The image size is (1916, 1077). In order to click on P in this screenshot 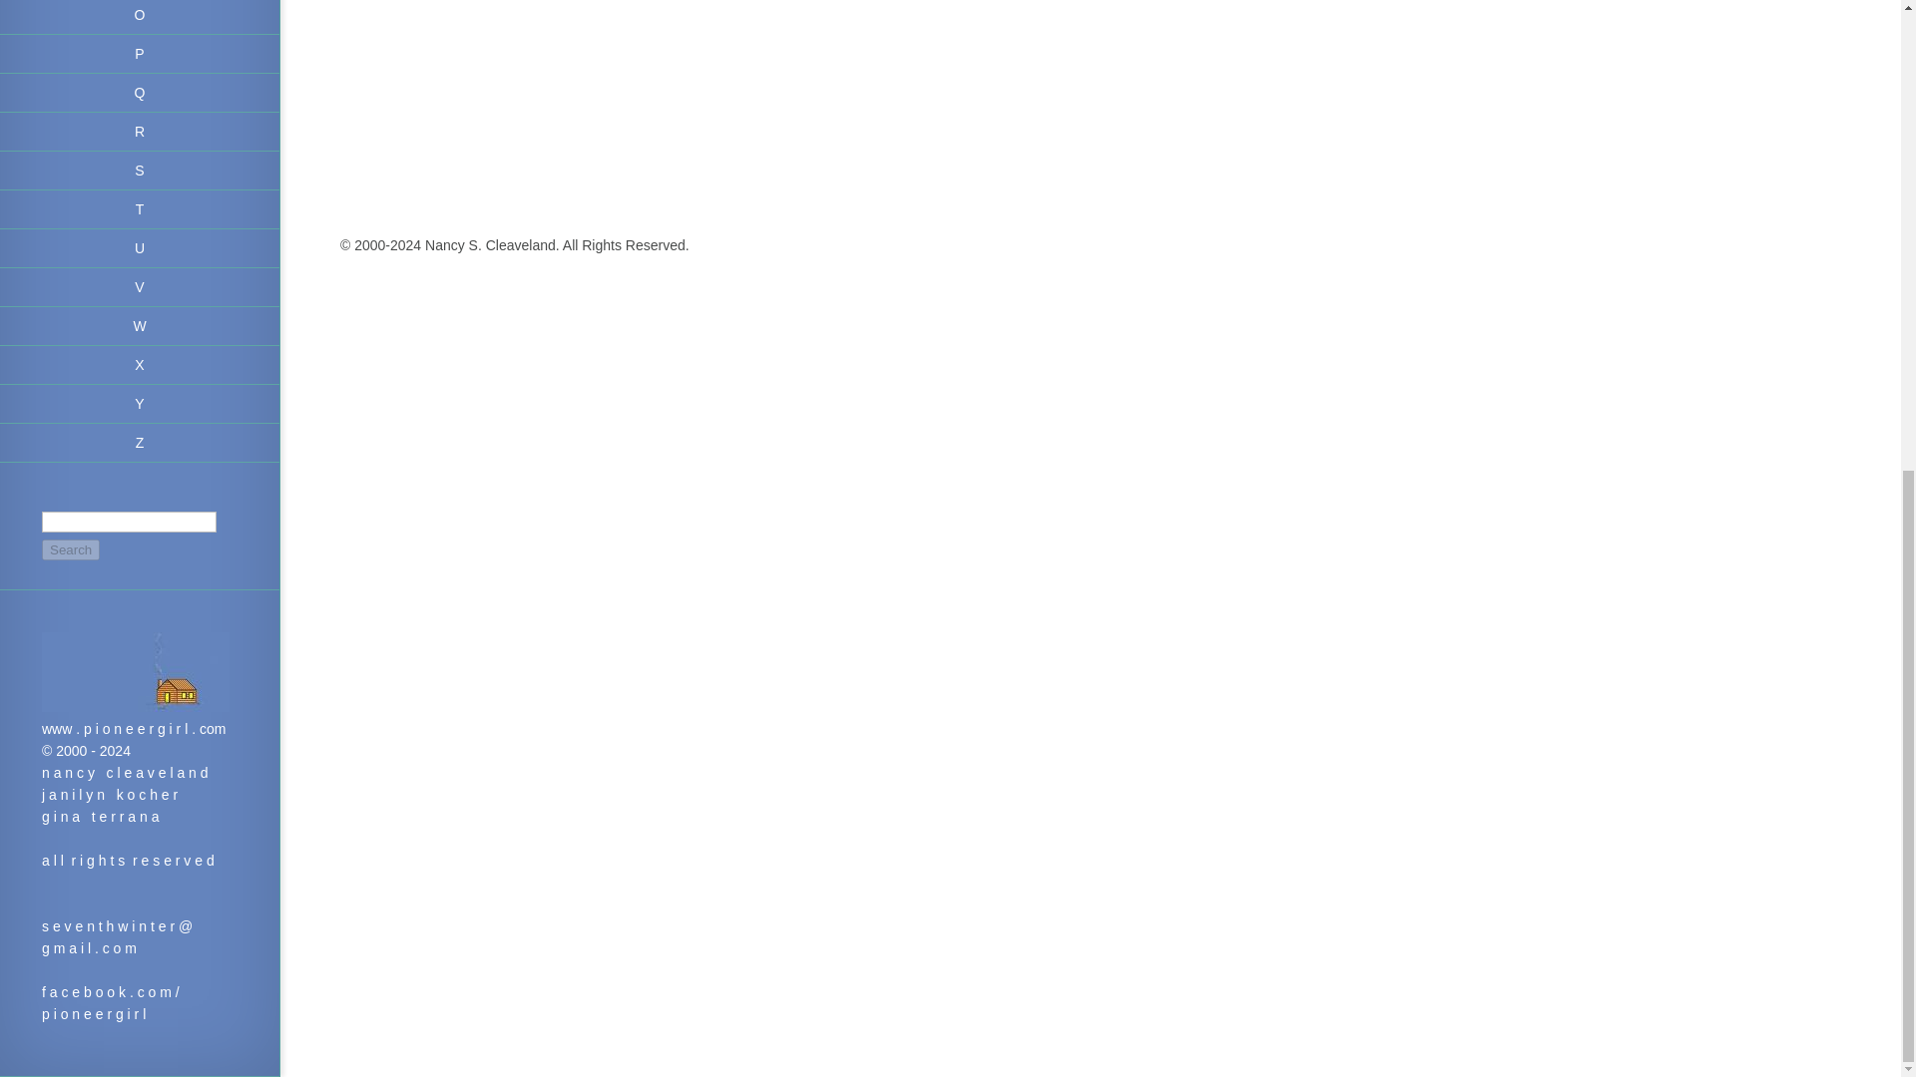, I will do `click(140, 54)`.